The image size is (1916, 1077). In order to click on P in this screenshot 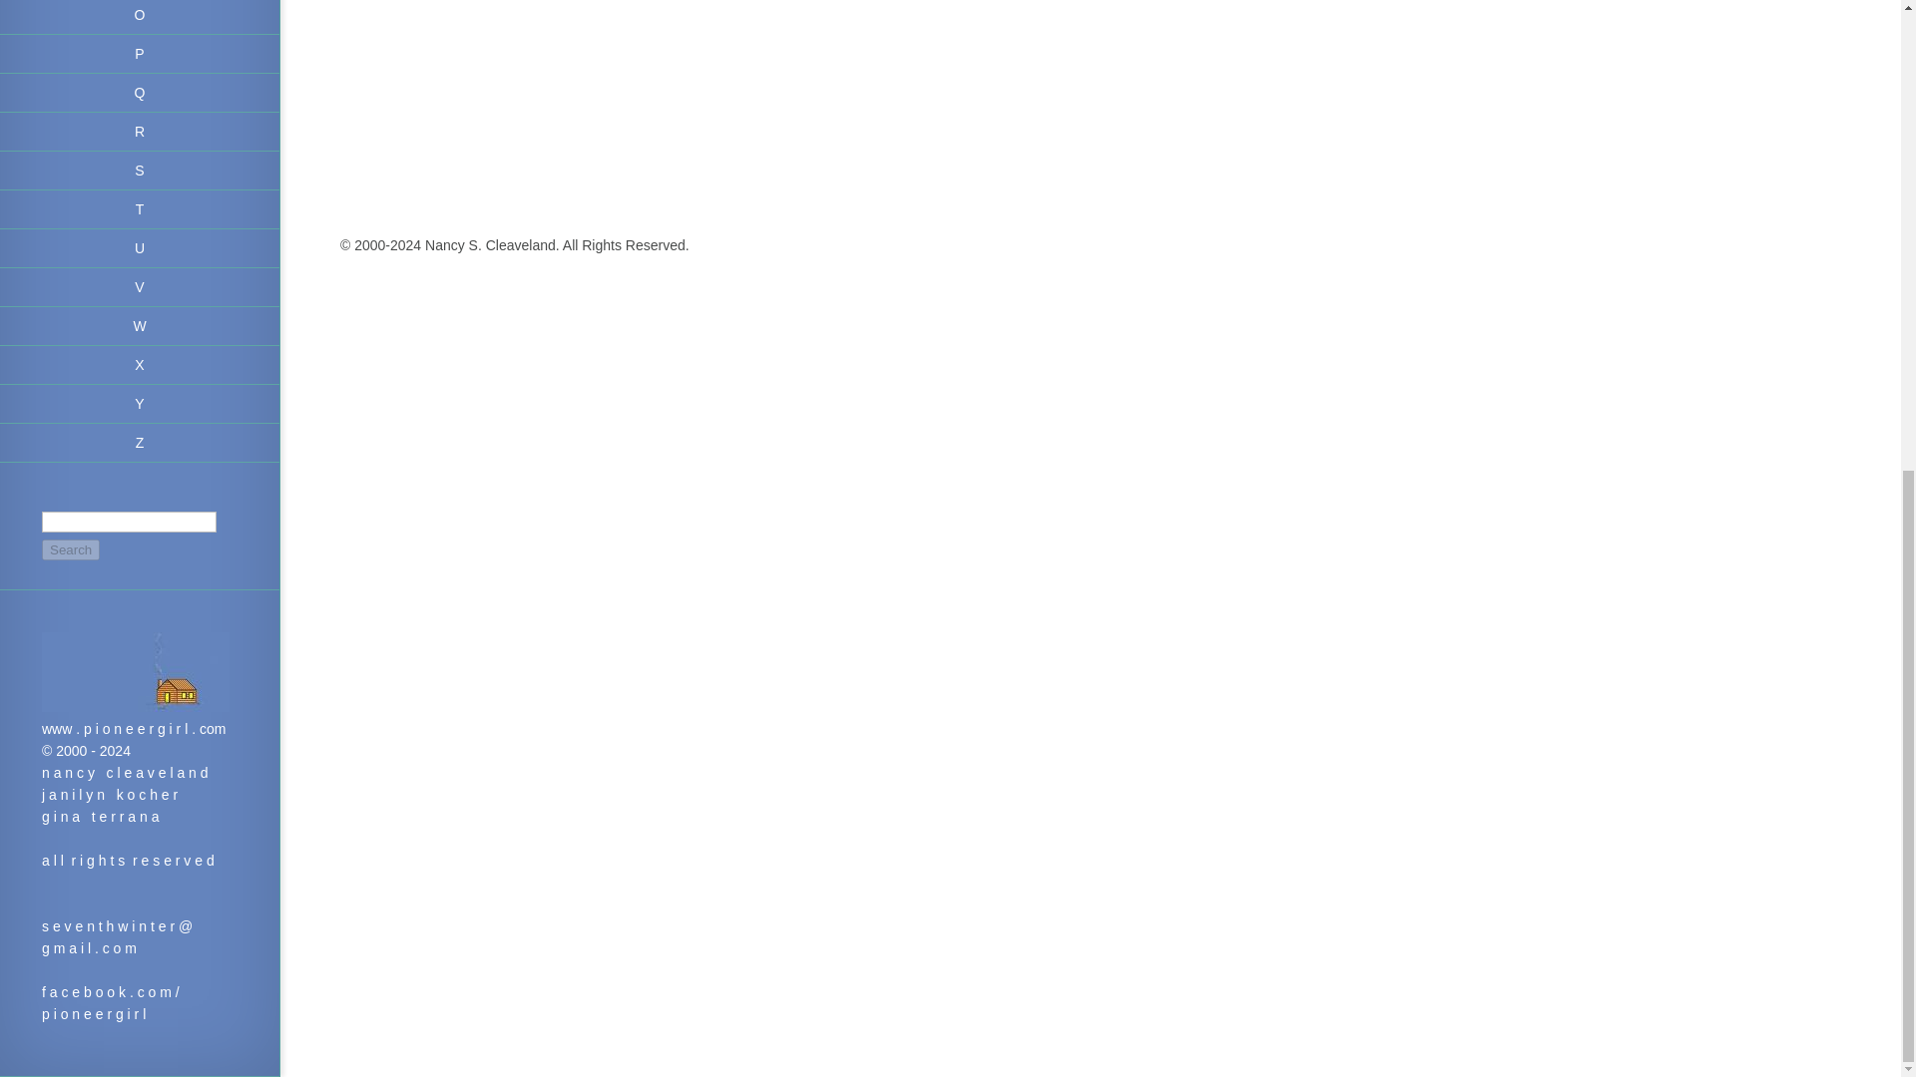, I will do `click(140, 54)`.